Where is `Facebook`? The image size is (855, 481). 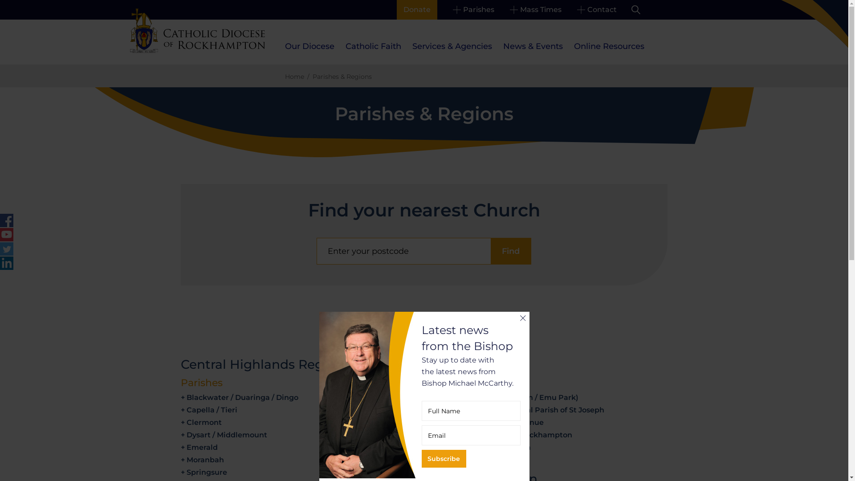 Facebook is located at coordinates (7, 220).